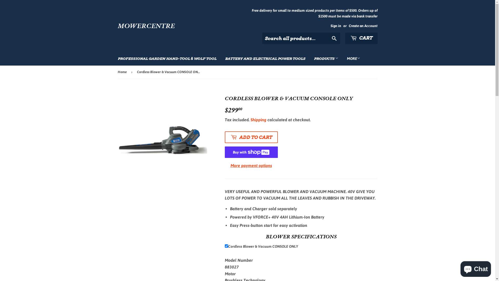 The image size is (499, 281). What do you see at coordinates (363, 25) in the screenshot?
I see `Create an Account` at bounding box center [363, 25].